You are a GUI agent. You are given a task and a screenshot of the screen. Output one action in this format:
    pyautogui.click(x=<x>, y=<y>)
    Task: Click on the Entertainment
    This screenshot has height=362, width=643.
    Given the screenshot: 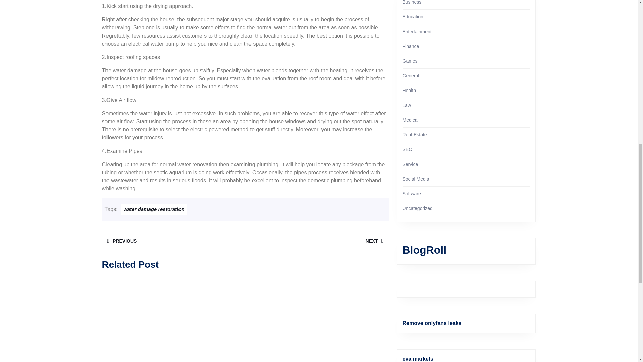 What is the action you would take?
    pyautogui.click(x=411, y=76)
    